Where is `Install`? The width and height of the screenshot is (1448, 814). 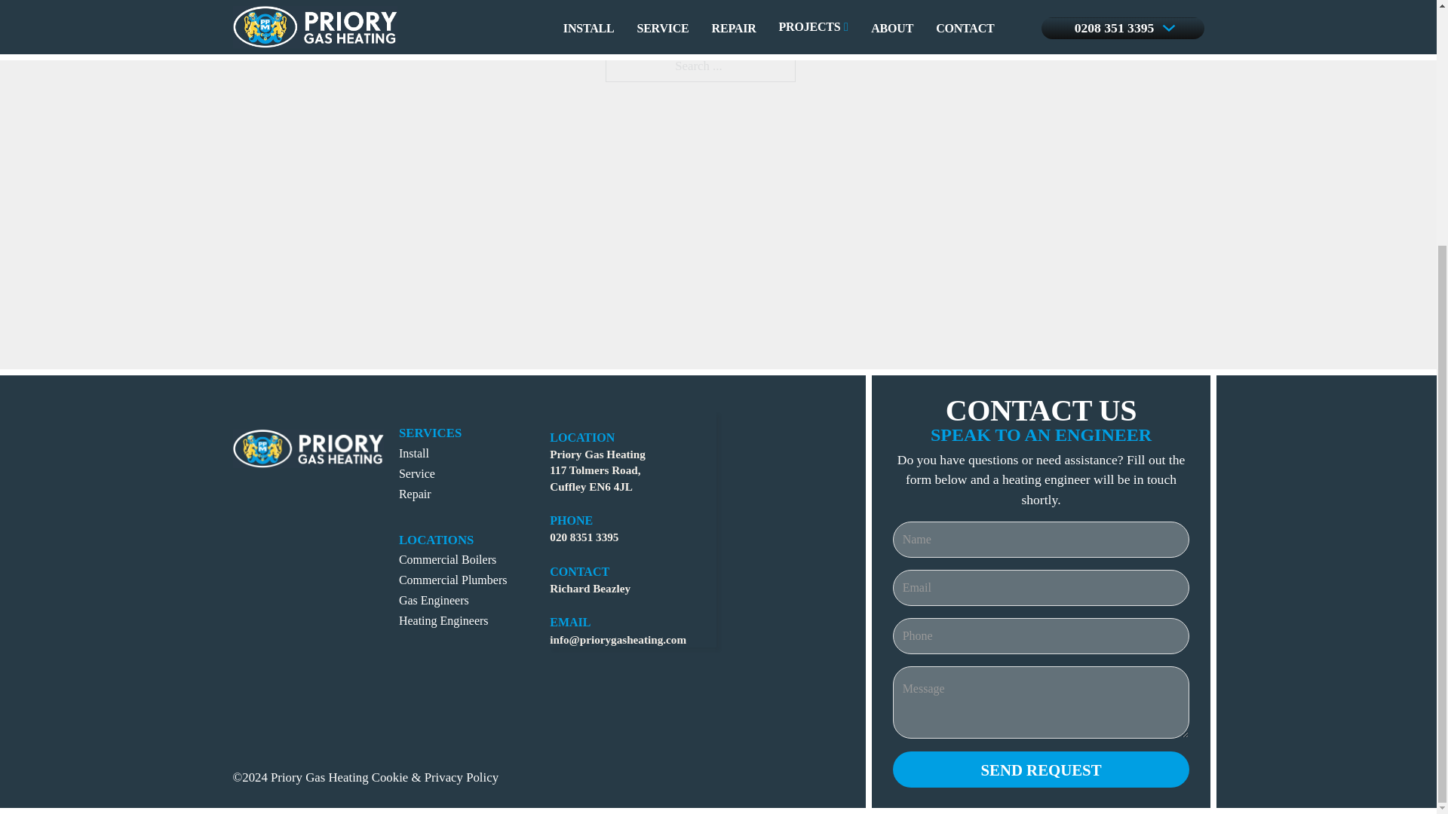 Install is located at coordinates (413, 452).